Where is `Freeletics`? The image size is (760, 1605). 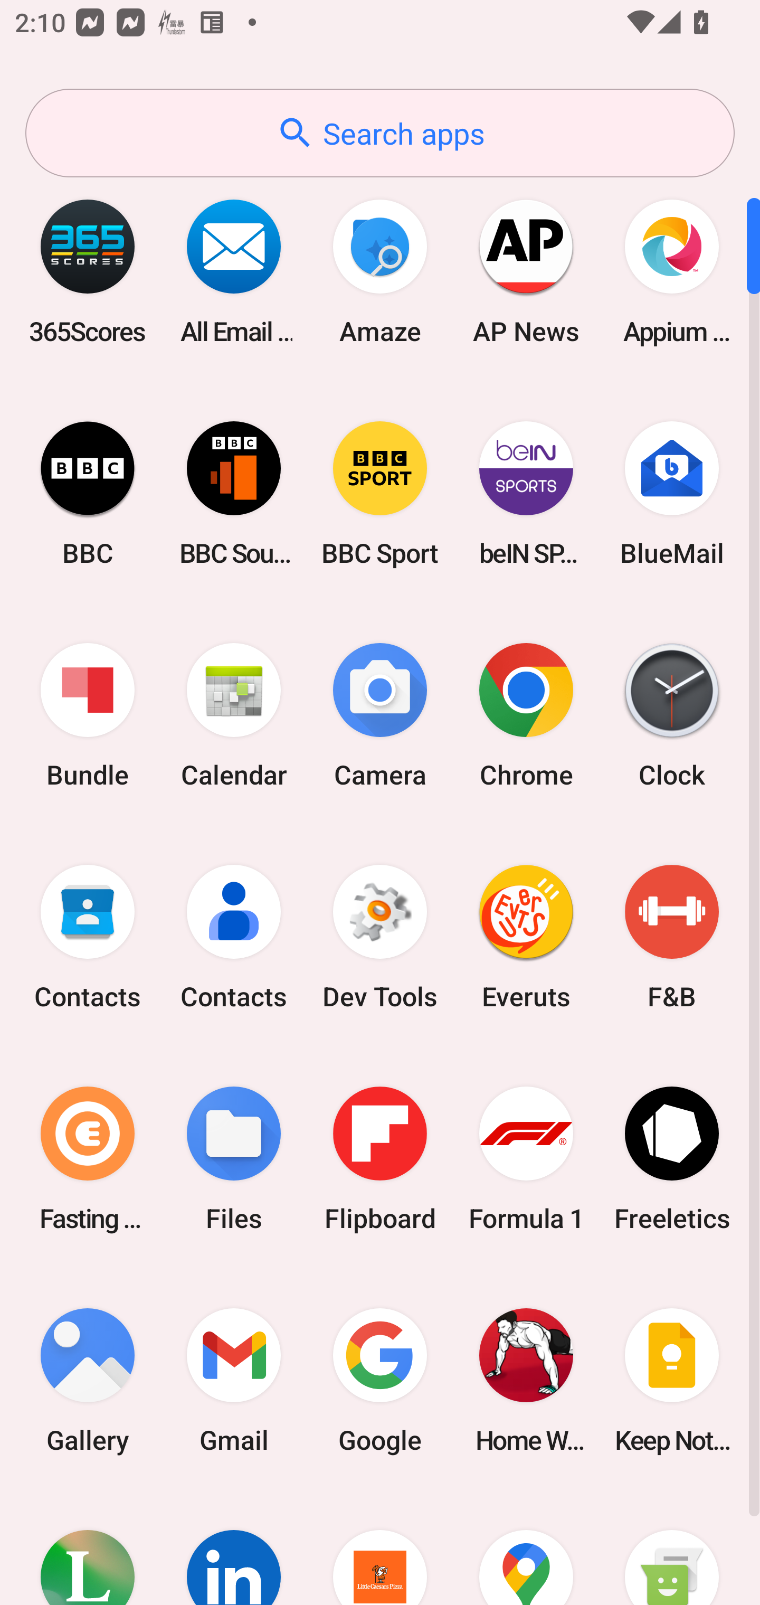 Freeletics is located at coordinates (672, 1158).